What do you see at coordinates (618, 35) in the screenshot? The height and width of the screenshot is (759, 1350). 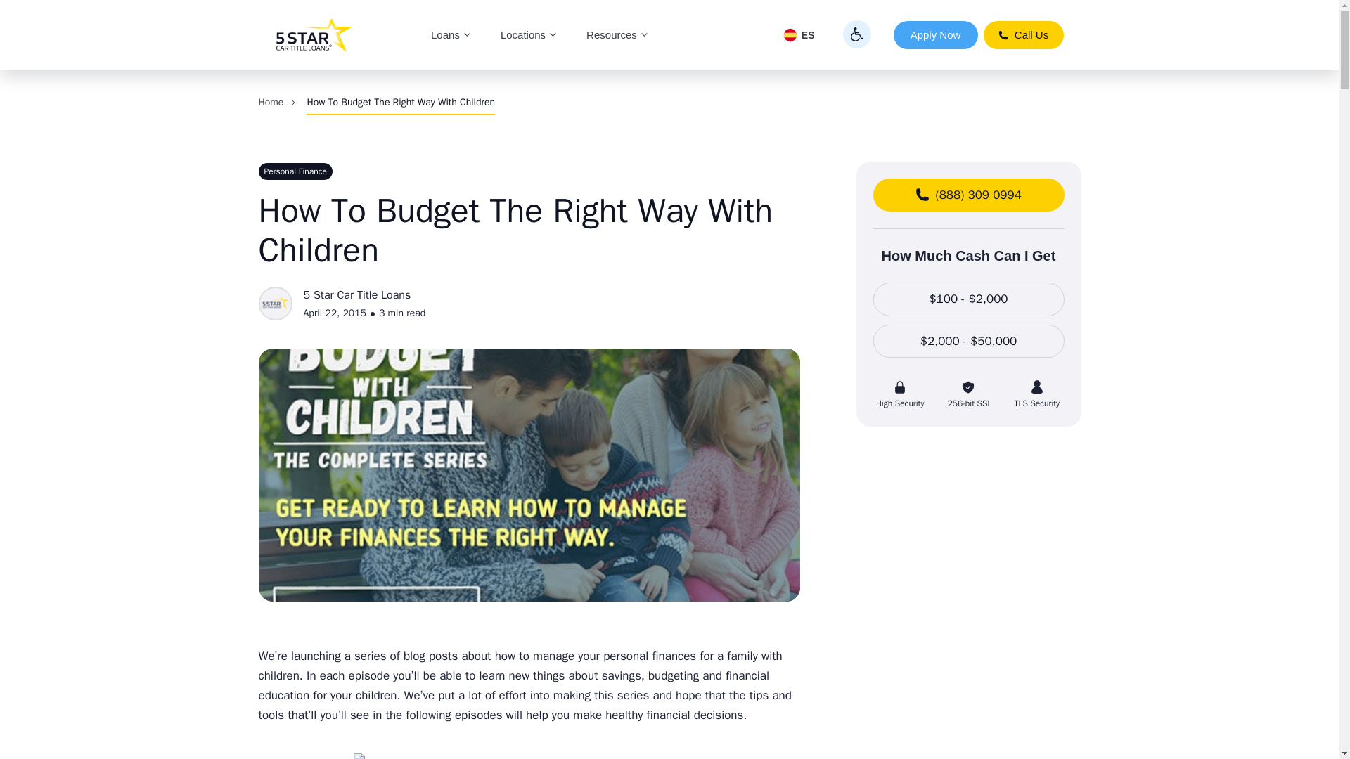 I see `Resources` at bounding box center [618, 35].